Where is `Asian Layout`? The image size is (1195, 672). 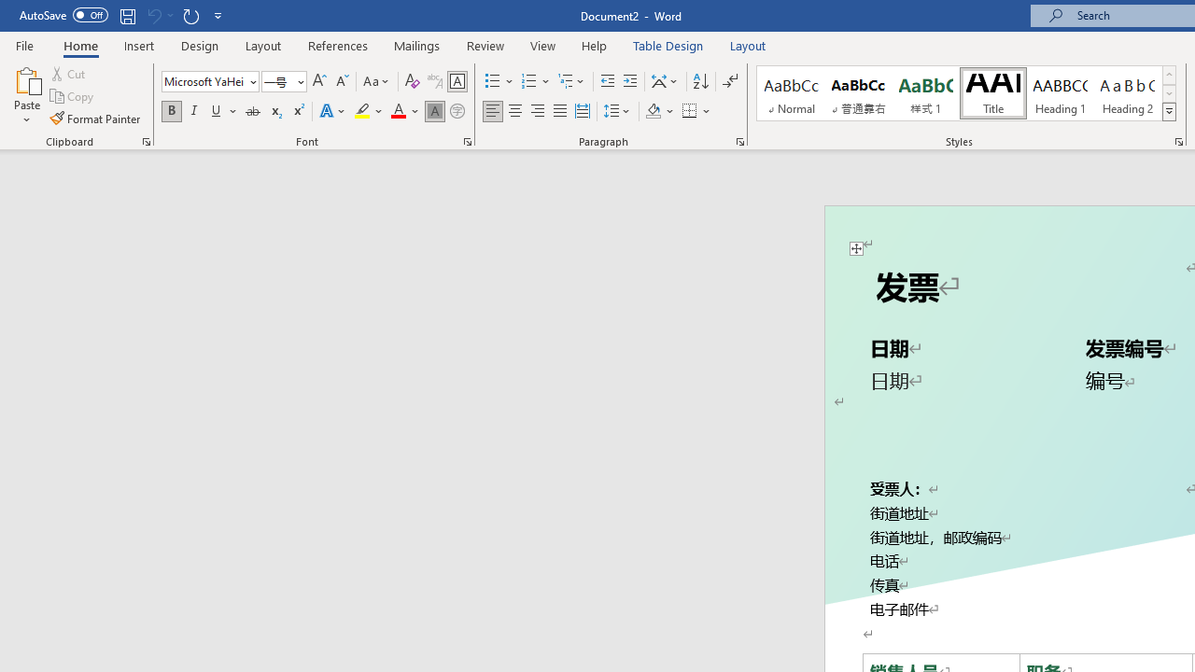
Asian Layout is located at coordinates (665, 82).